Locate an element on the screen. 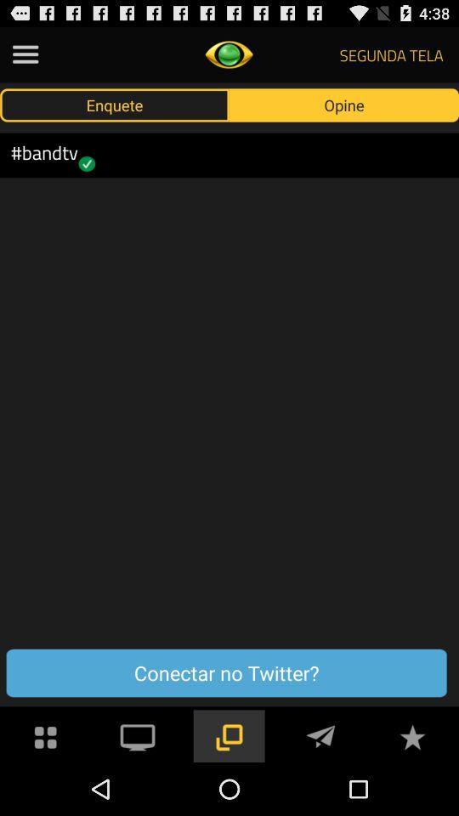 The image size is (459, 816). click the icon below the conectar no twitter? is located at coordinates (320, 734).